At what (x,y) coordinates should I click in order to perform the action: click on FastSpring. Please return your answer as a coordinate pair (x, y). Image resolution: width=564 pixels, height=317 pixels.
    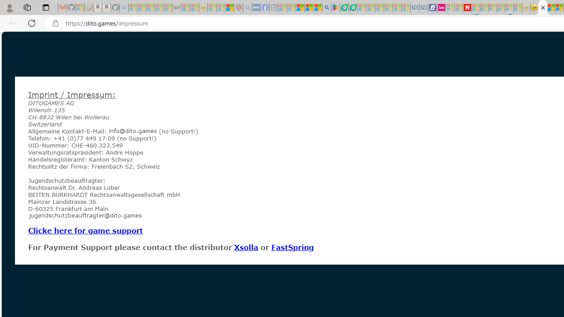
    Looking at the image, I should click on (292, 247).